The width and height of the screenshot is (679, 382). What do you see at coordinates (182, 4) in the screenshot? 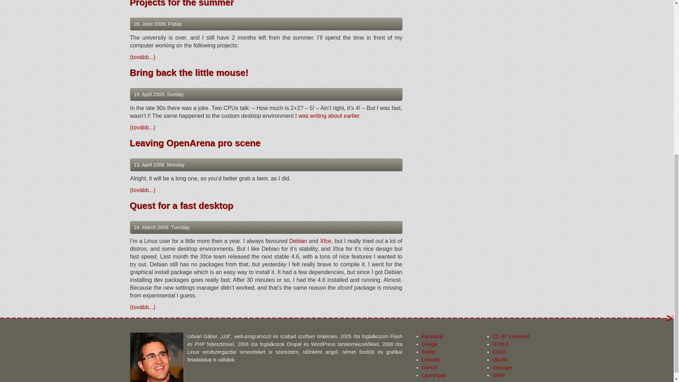
I see `Projects for the summer` at bounding box center [182, 4].